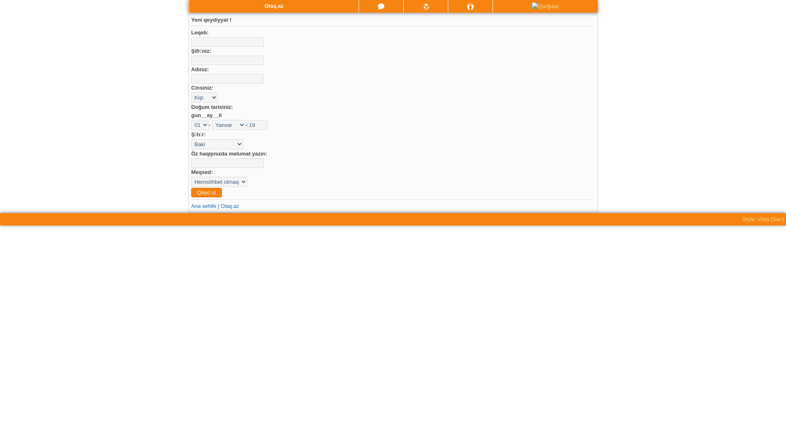 This screenshot has width=786, height=442. What do you see at coordinates (470, 7) in the screenshot?
I see `Qonaqlar` at bounding box center [470, 7].